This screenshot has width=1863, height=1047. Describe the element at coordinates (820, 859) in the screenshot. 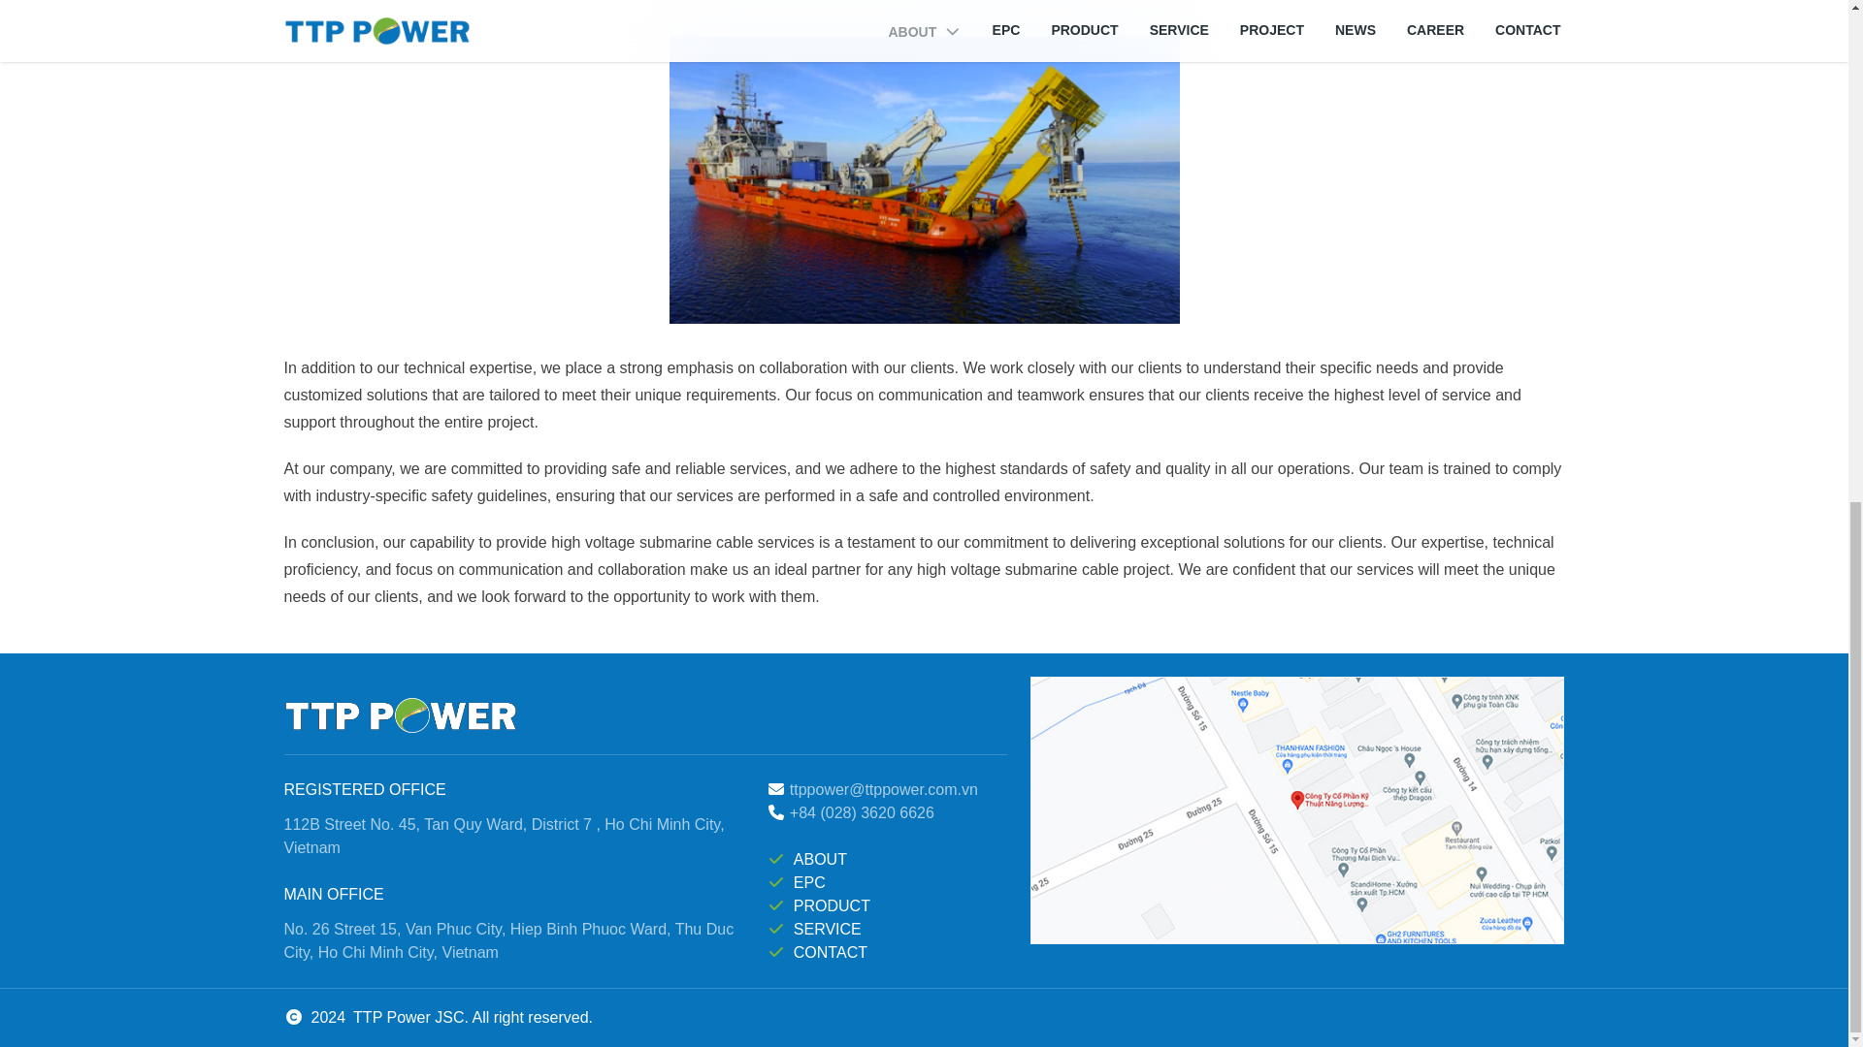

I see `ABOUT` at that location.